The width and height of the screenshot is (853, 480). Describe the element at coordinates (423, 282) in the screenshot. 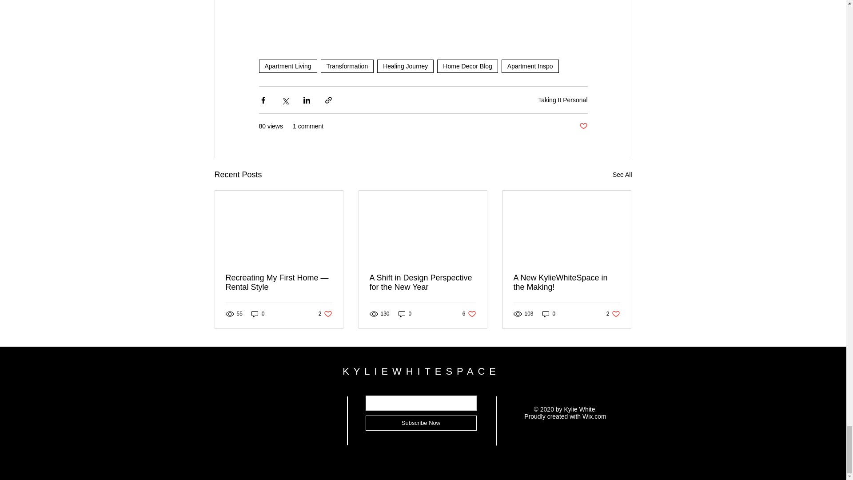

I see `A Shift in Design Perspective for the New Year` at that location.